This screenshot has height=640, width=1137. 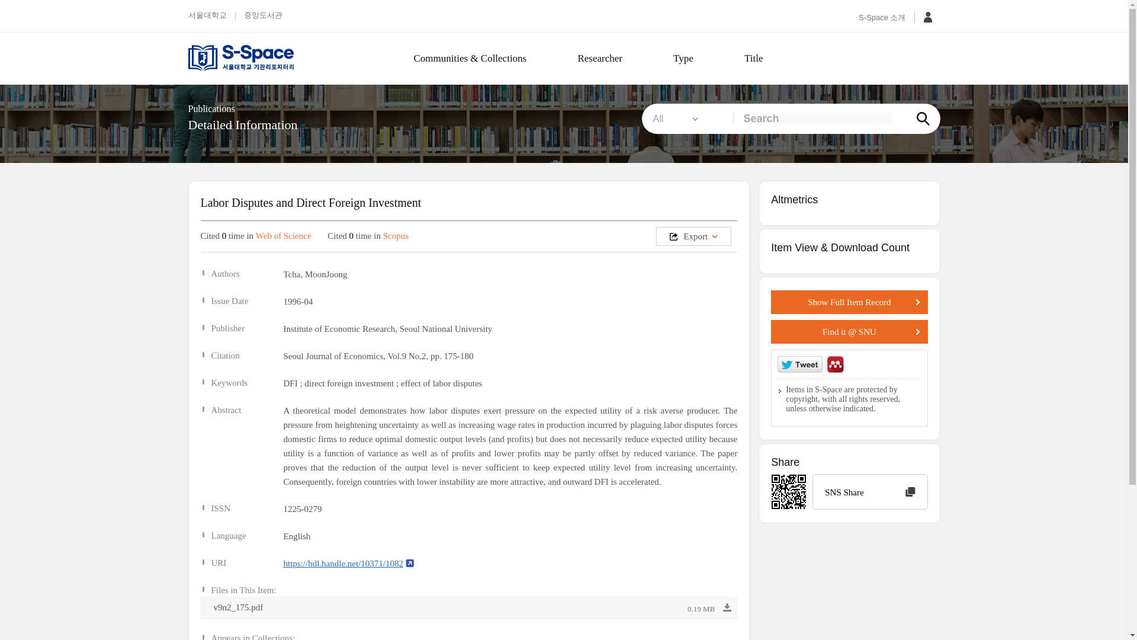 What do you see at coordinates (709, 609) in the screenshot?
I see `0.19 MB` at bounding box center [709, 609].